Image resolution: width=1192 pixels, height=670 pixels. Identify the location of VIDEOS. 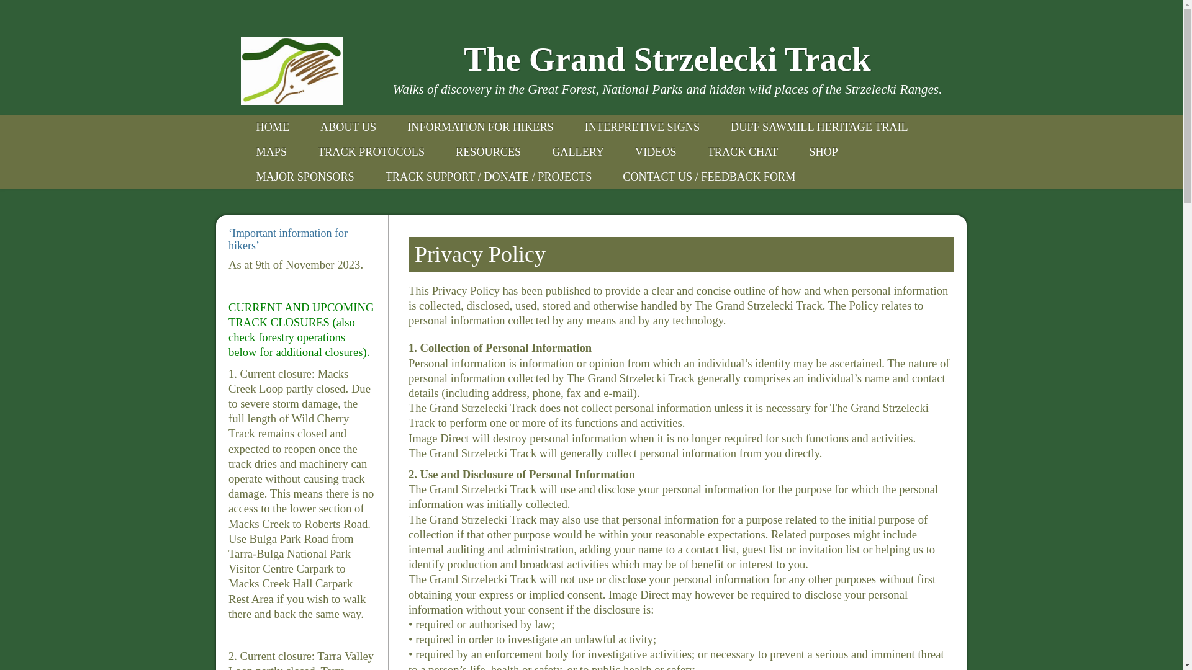
(656, 152).